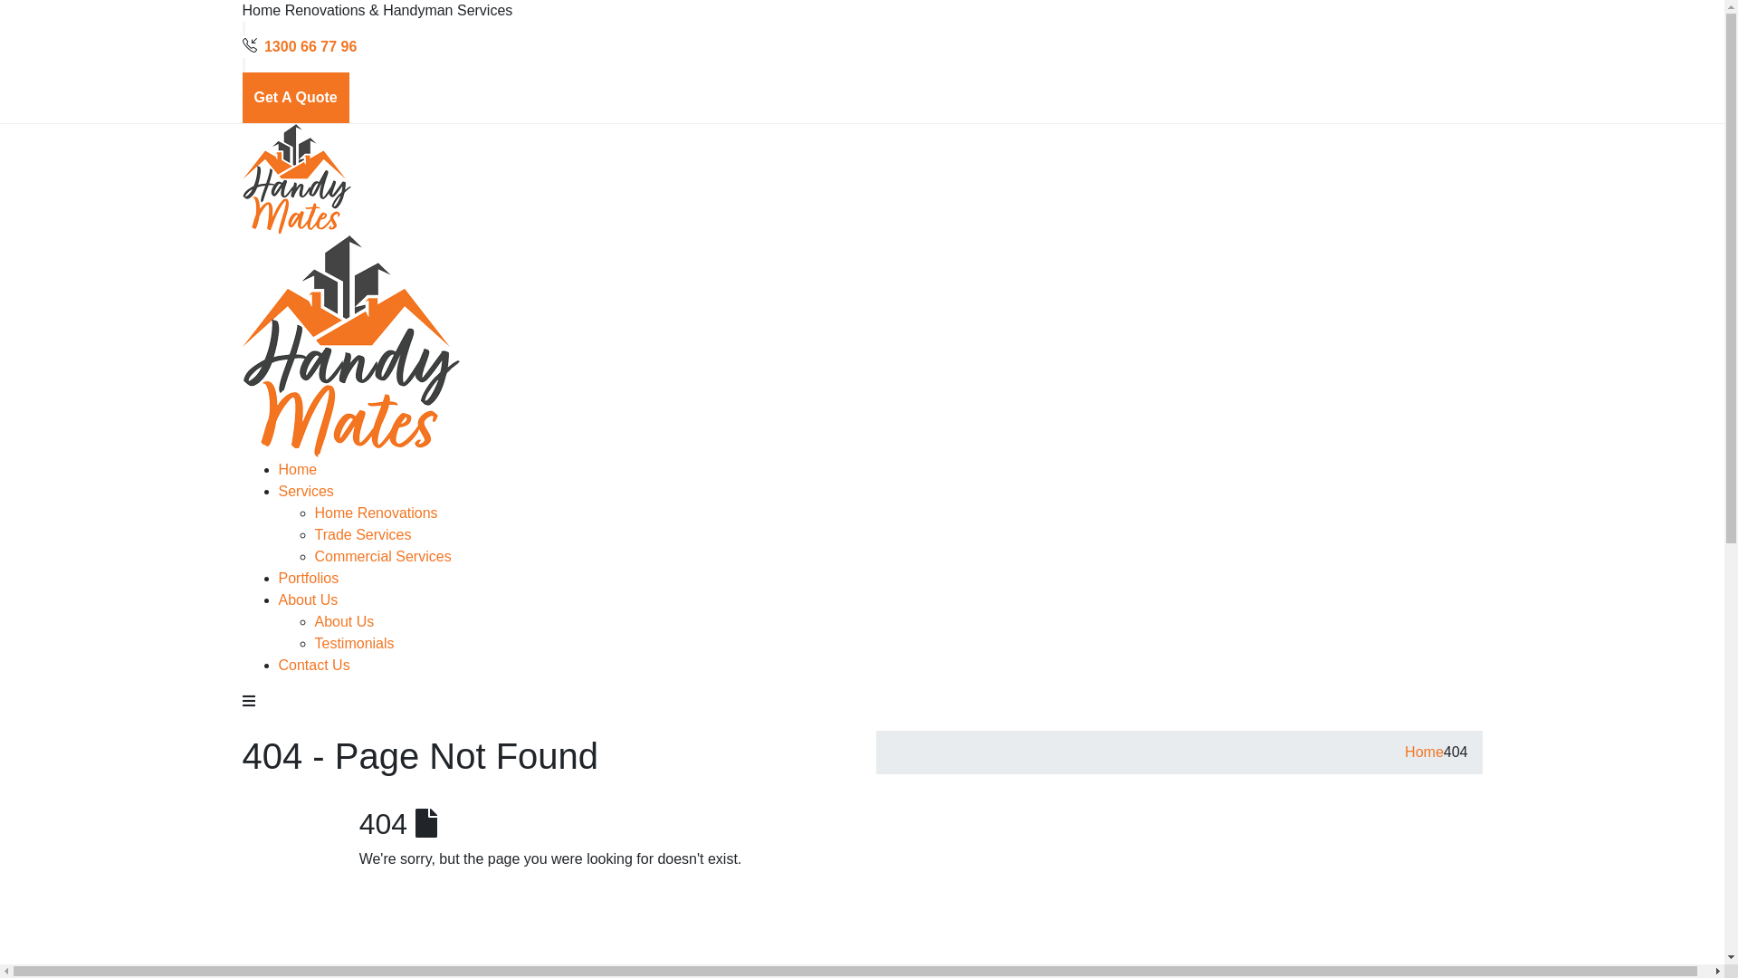  What do you see at coordinates (299, 469) in the screenshot?
I see `Home` at bounding box center [299, 469].